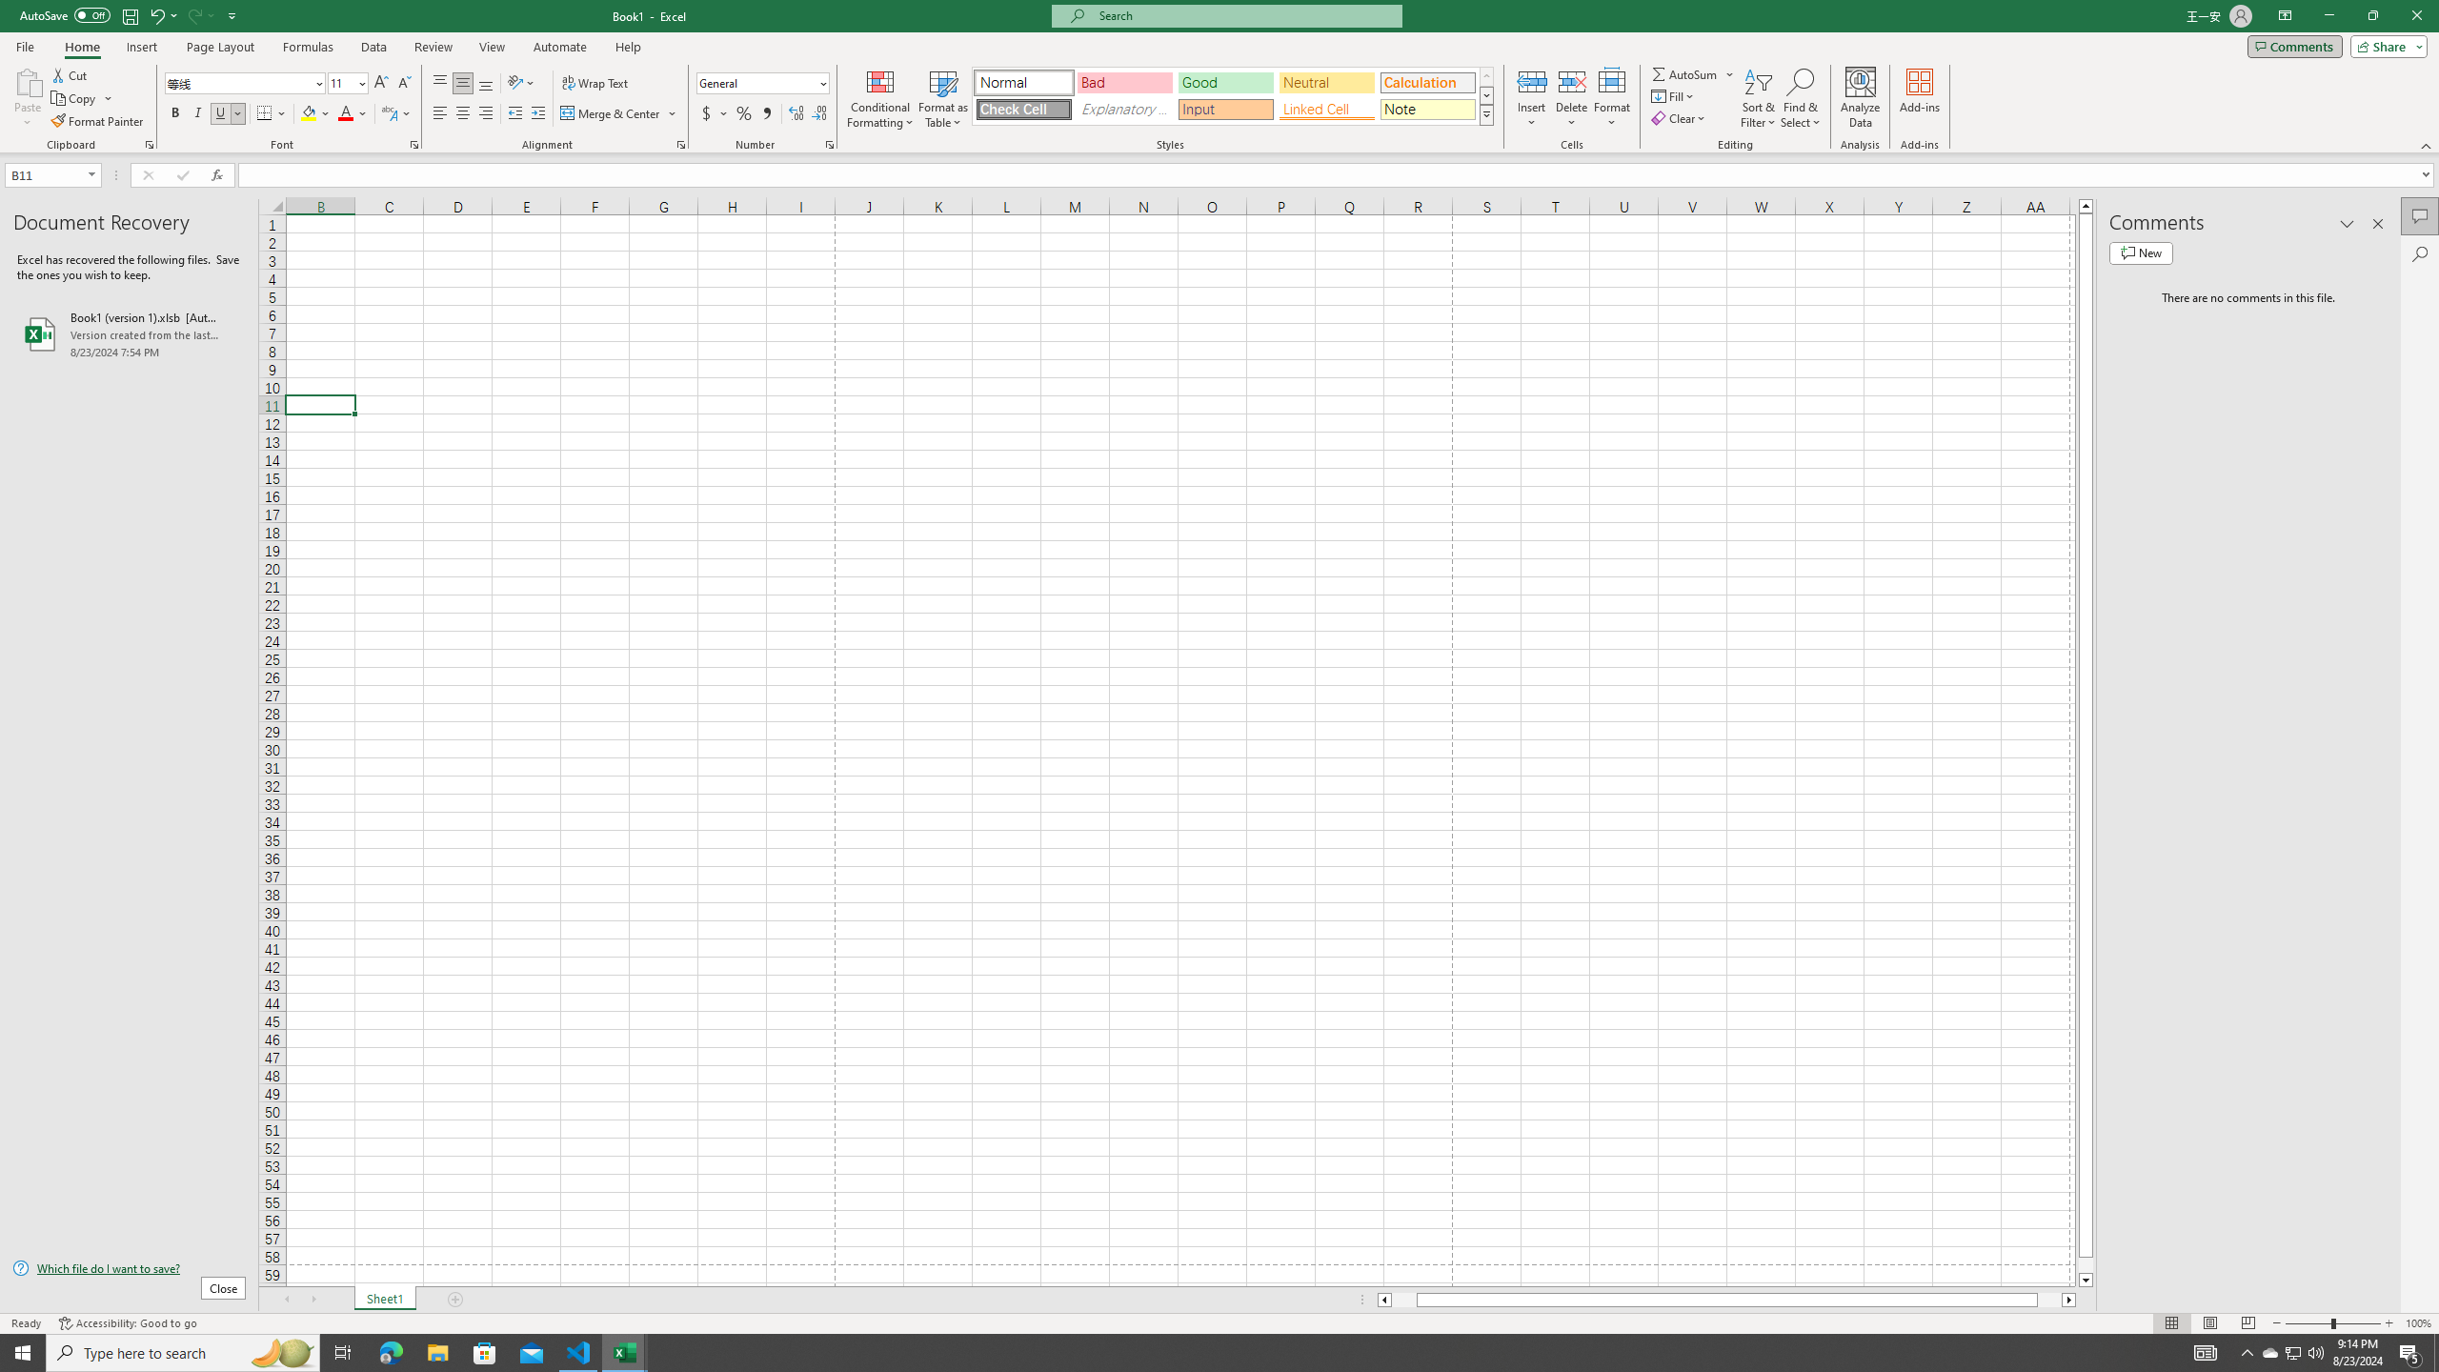  Describe the element at coordinates (1233, 96) in the screenshot. I see `AutomationID: CellStylesGallery` at that location.